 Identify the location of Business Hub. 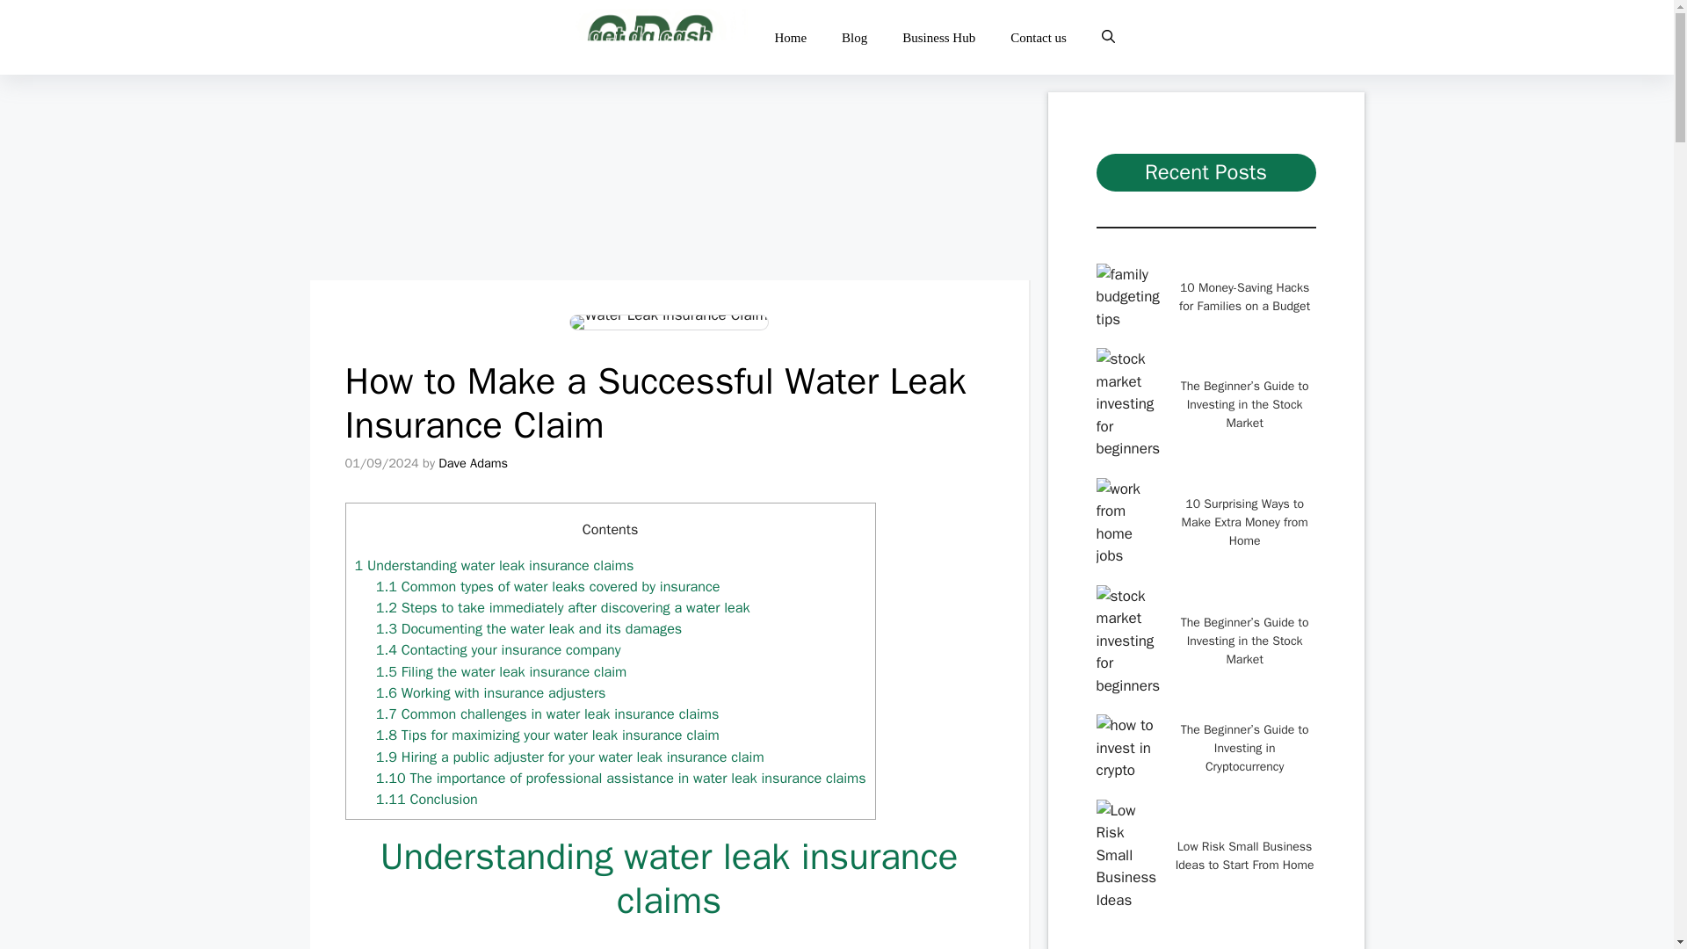
(938, 37).